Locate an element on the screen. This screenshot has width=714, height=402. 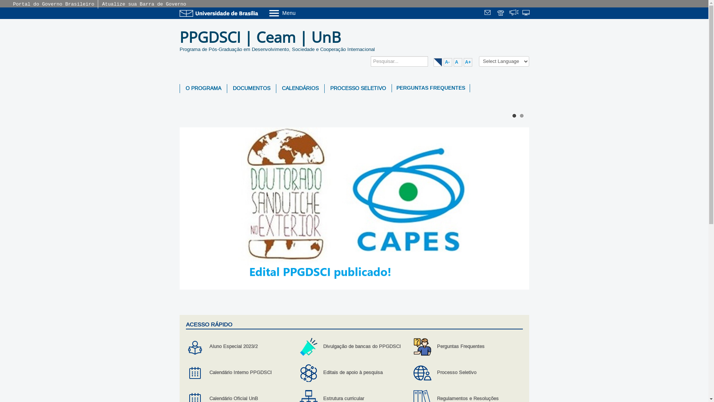
A is located at coordinates (458, 62).